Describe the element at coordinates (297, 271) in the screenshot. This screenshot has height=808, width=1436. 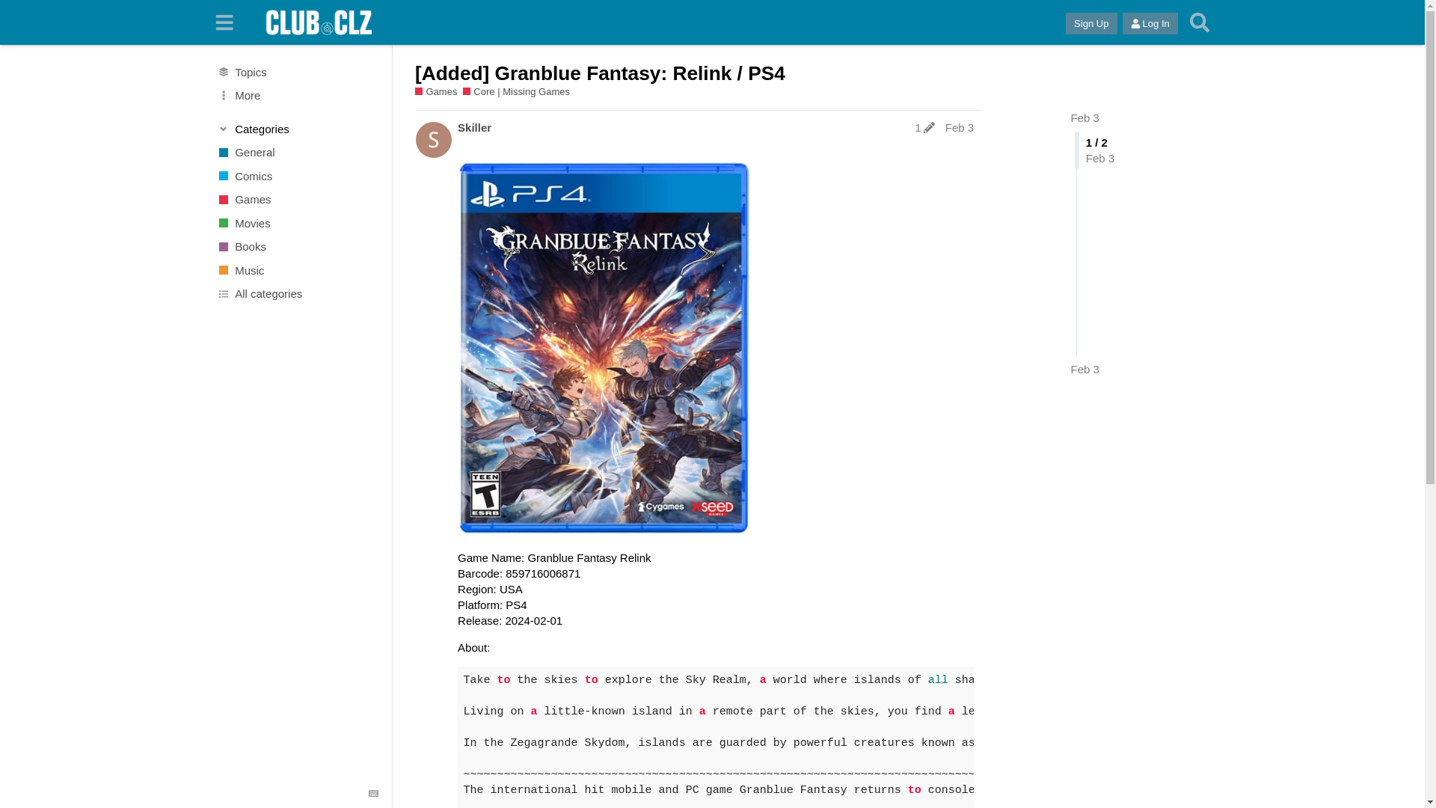
I see `Music` at that location.